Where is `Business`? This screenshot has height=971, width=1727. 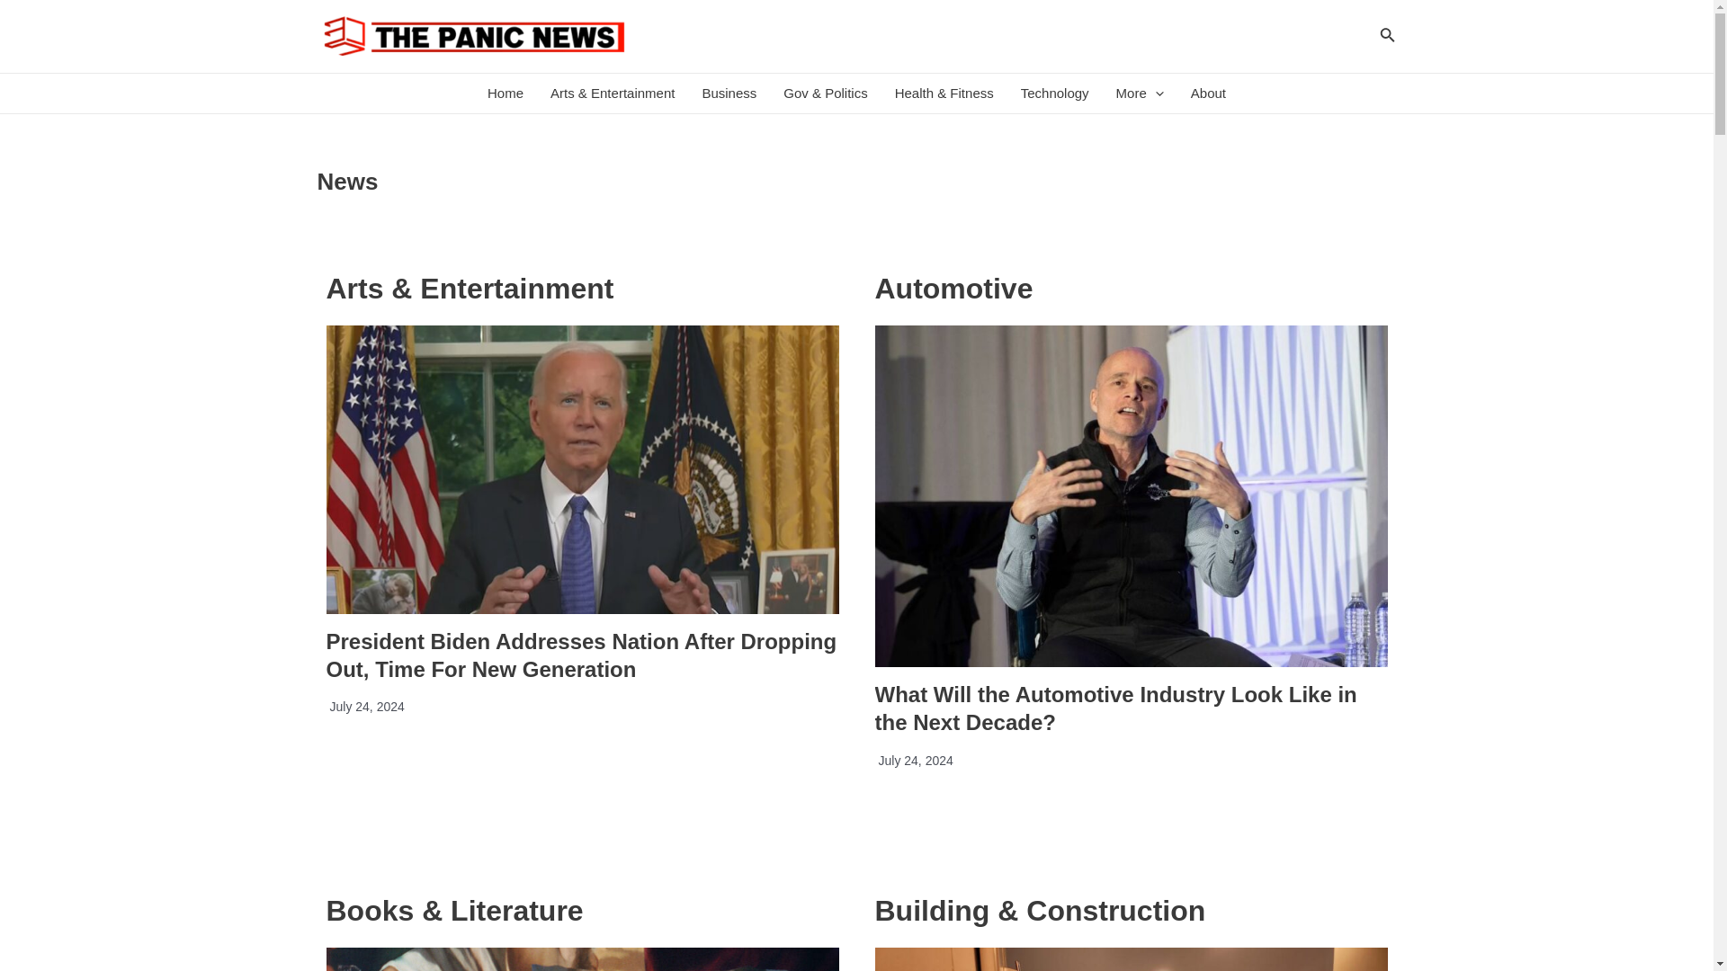
Business is located at coordinates (729, 94).